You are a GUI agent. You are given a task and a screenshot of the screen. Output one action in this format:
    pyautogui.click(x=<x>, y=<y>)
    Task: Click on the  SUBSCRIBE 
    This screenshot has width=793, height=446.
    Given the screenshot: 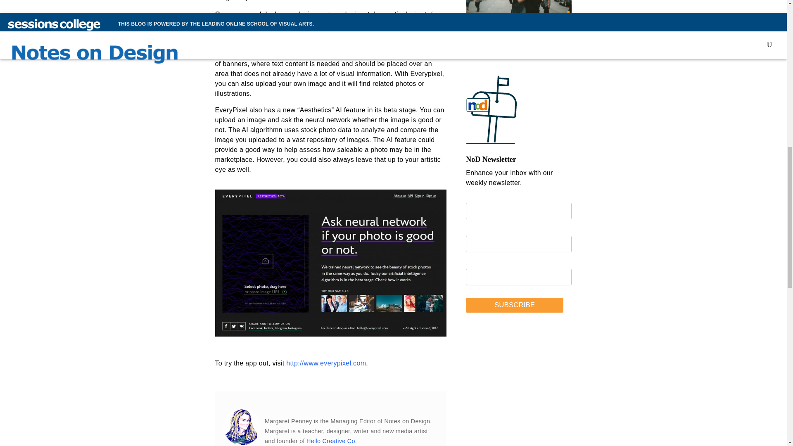 What is the action you would take?
    pyautogui.click(x=515, y=305)
    